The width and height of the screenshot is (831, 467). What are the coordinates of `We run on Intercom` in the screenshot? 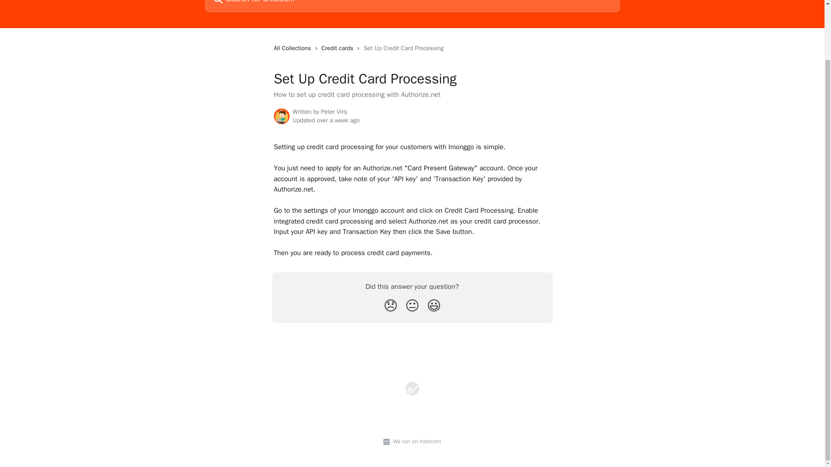 It's located at (415, 441).